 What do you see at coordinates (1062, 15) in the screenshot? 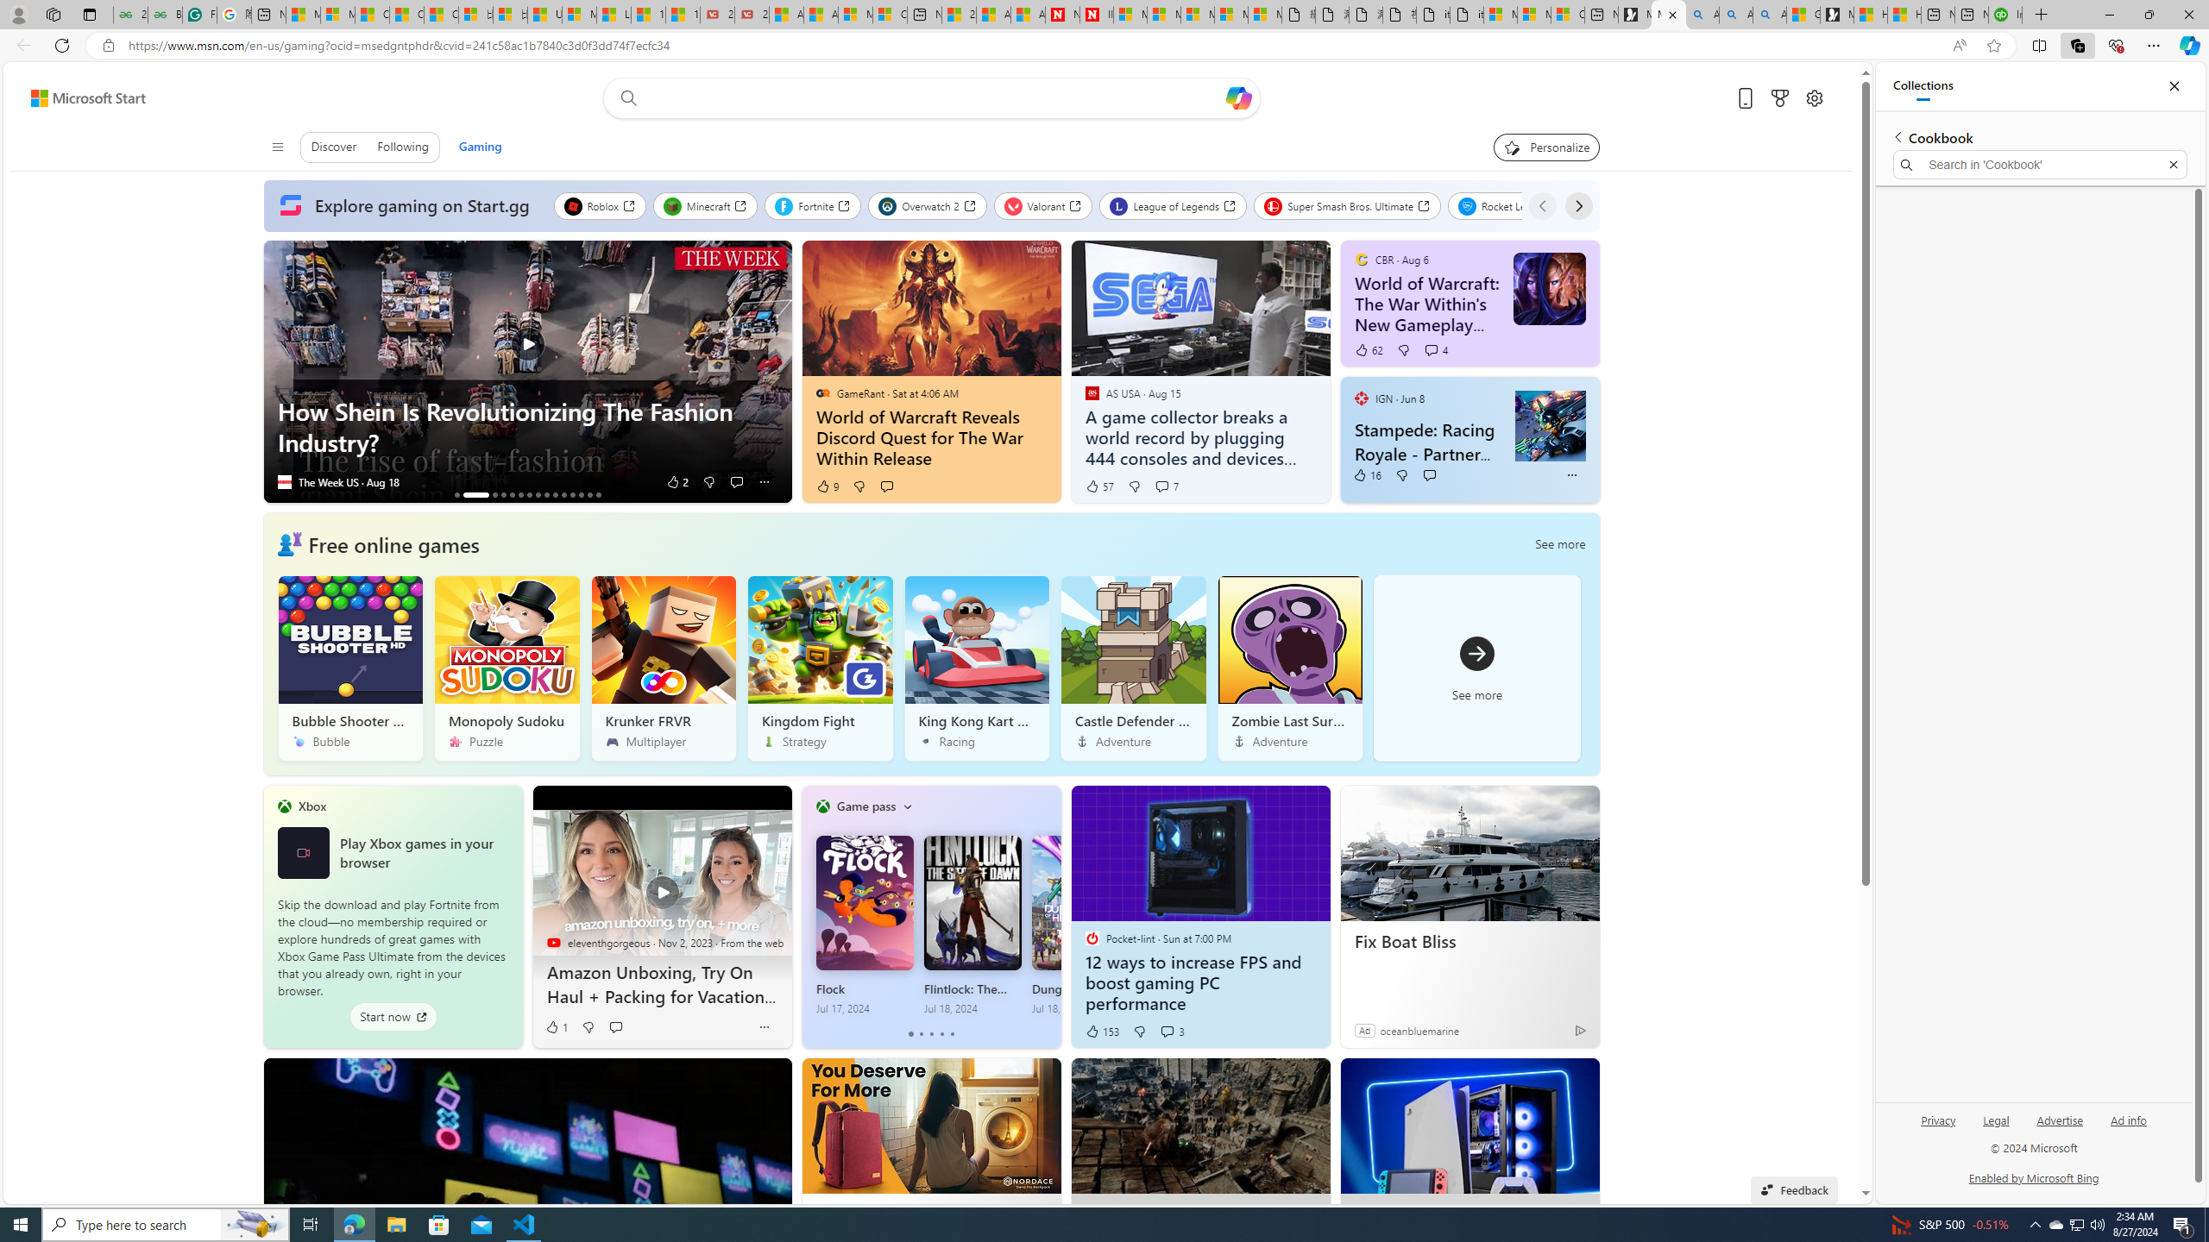
I see `Newsweek - News, Analysis, Politics, Business, Technology` at bounding box center [1062, 15].